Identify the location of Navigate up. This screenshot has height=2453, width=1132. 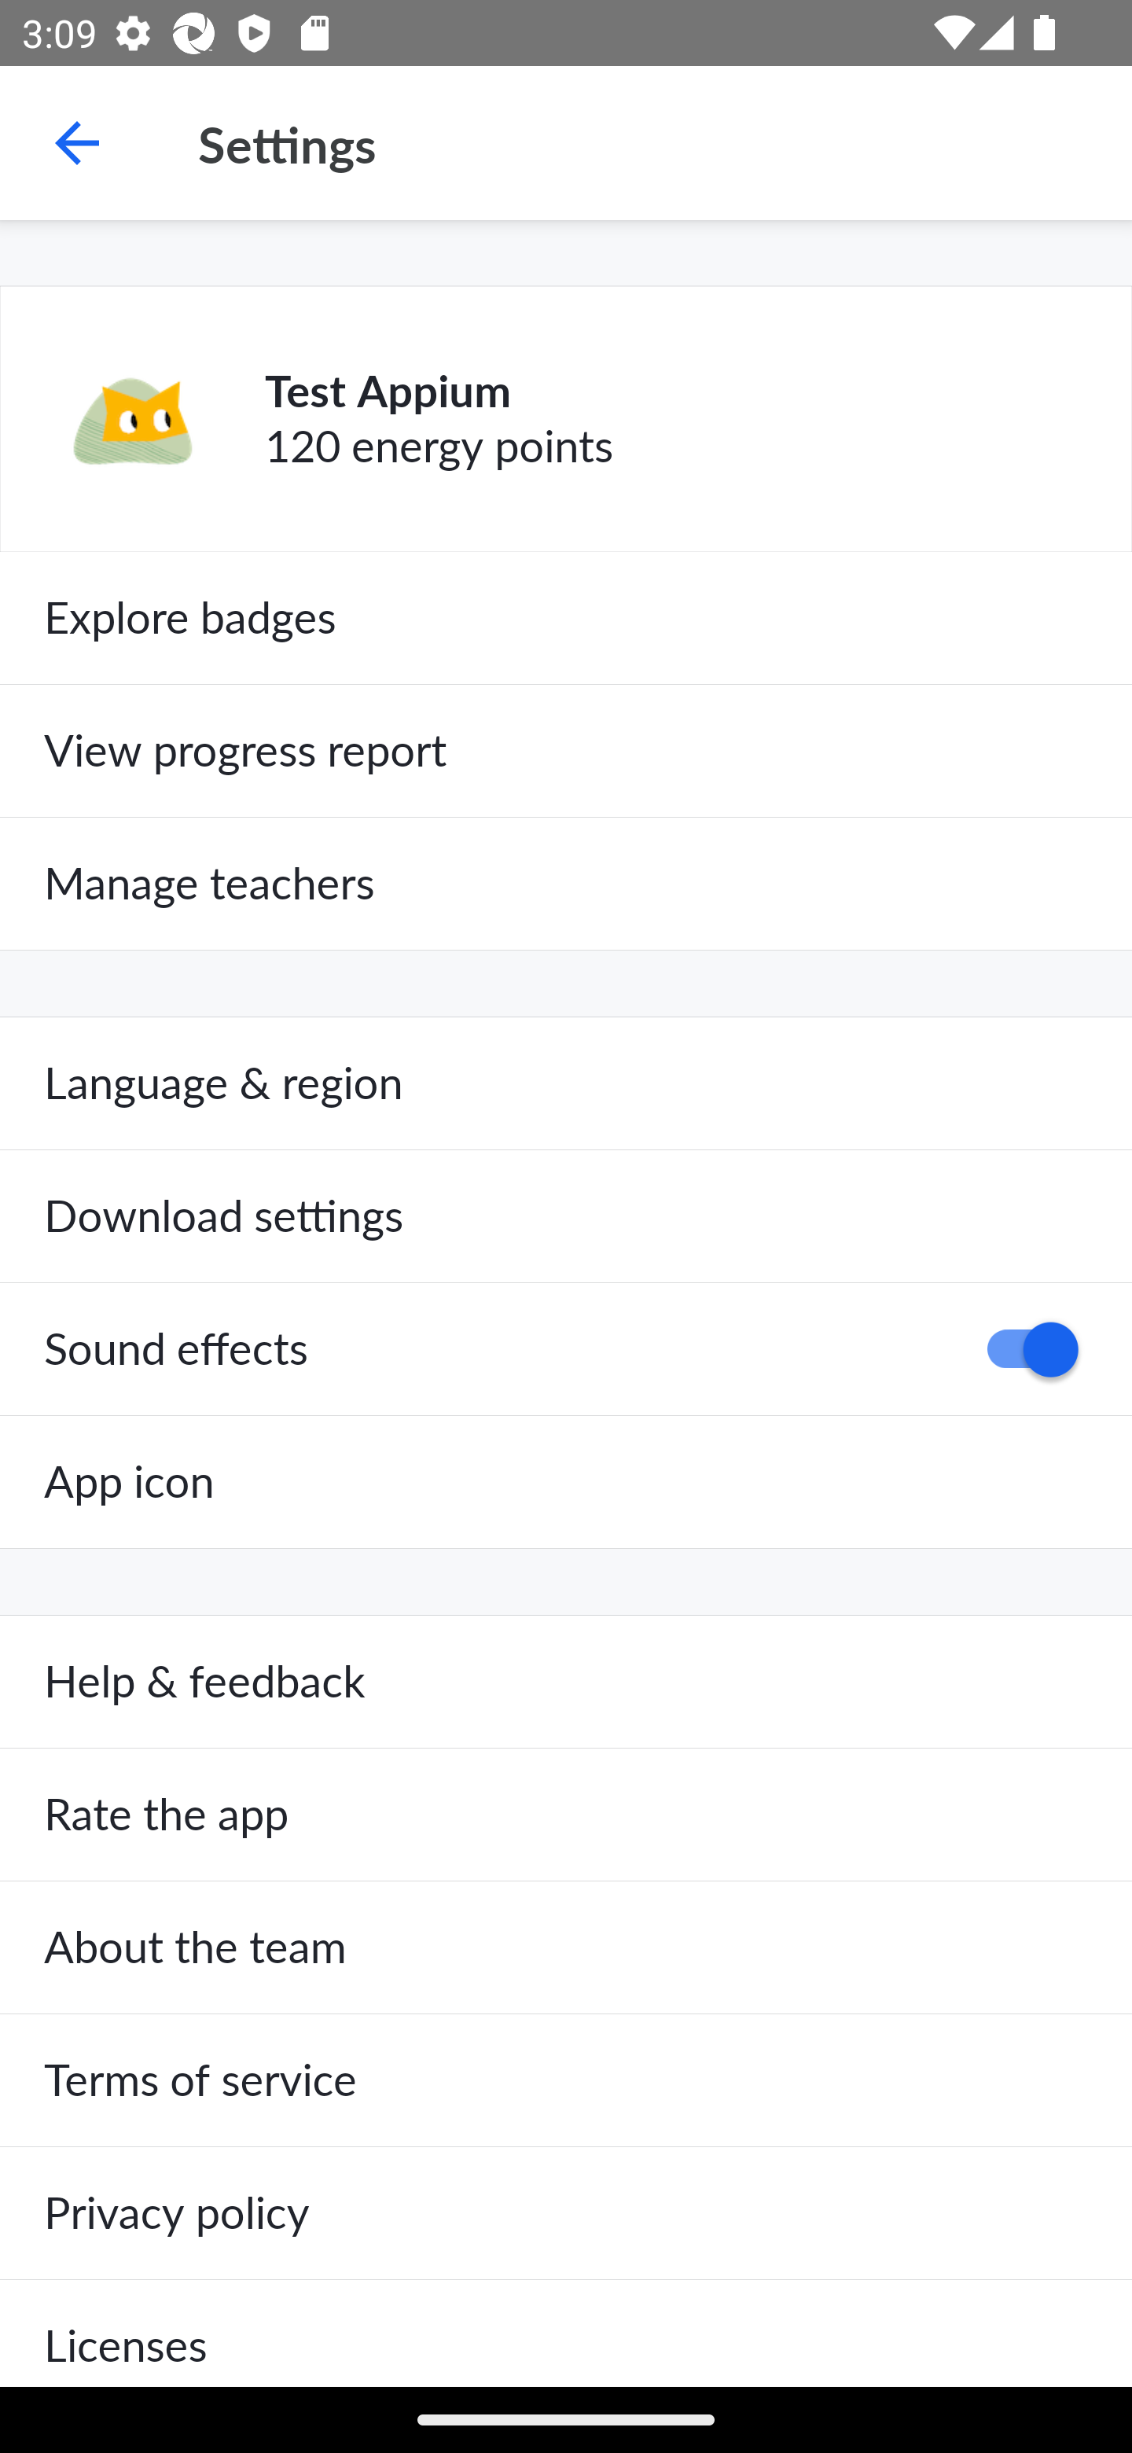
(77, 143).